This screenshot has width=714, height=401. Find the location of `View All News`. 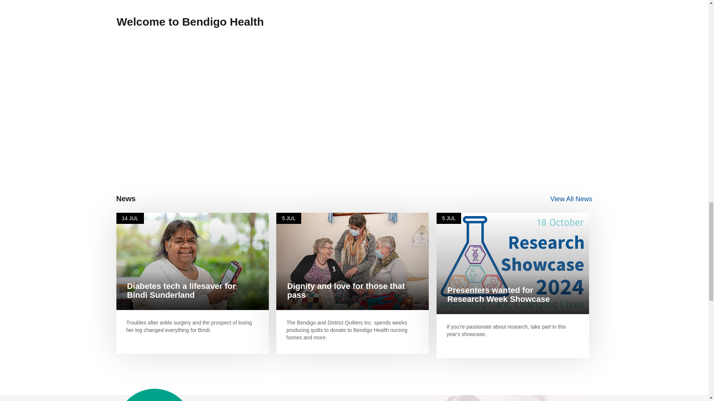

View All News is located at coordinates (571, 199).